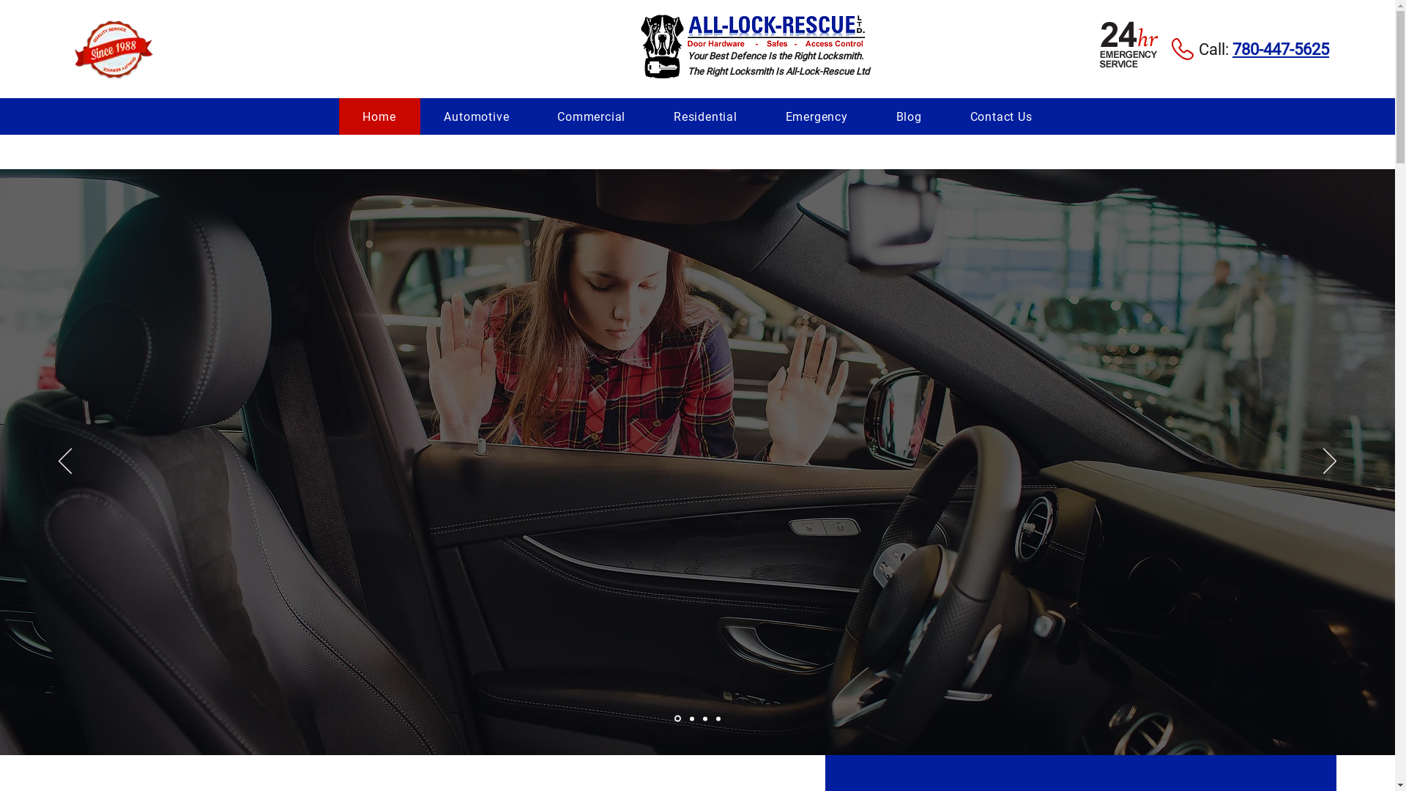  Describe the element at coordinates (706, 116) in the screenshot. I see `Residential` at that location.